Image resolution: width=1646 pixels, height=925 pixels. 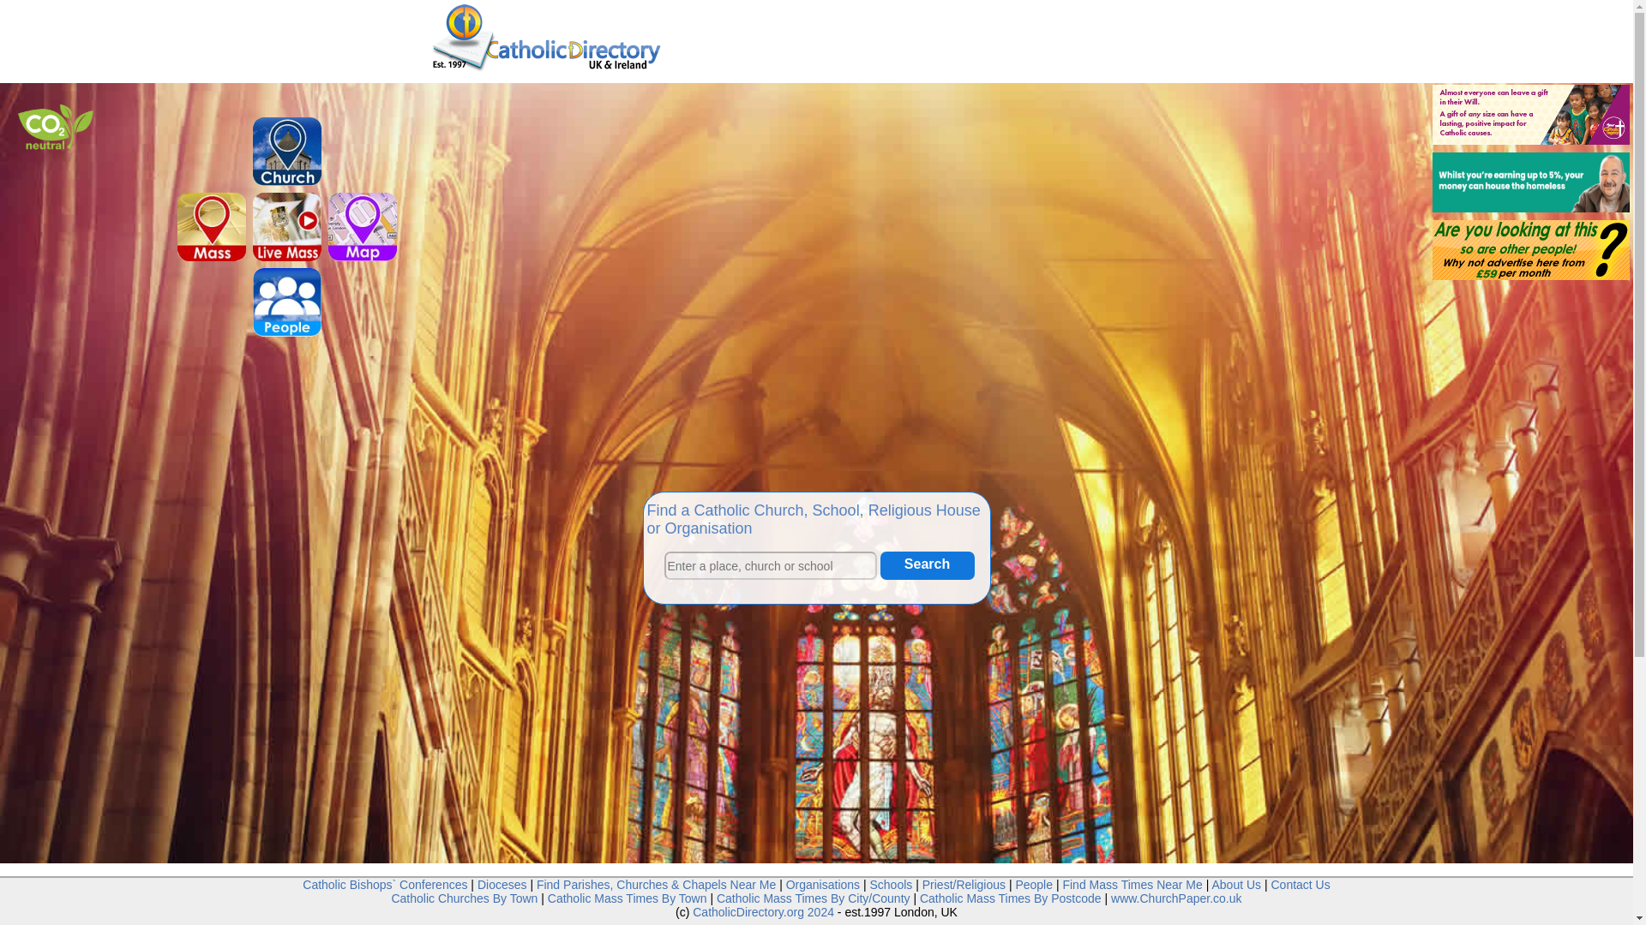 I want to click on Catholic Churches, so click(x=934, y=915).